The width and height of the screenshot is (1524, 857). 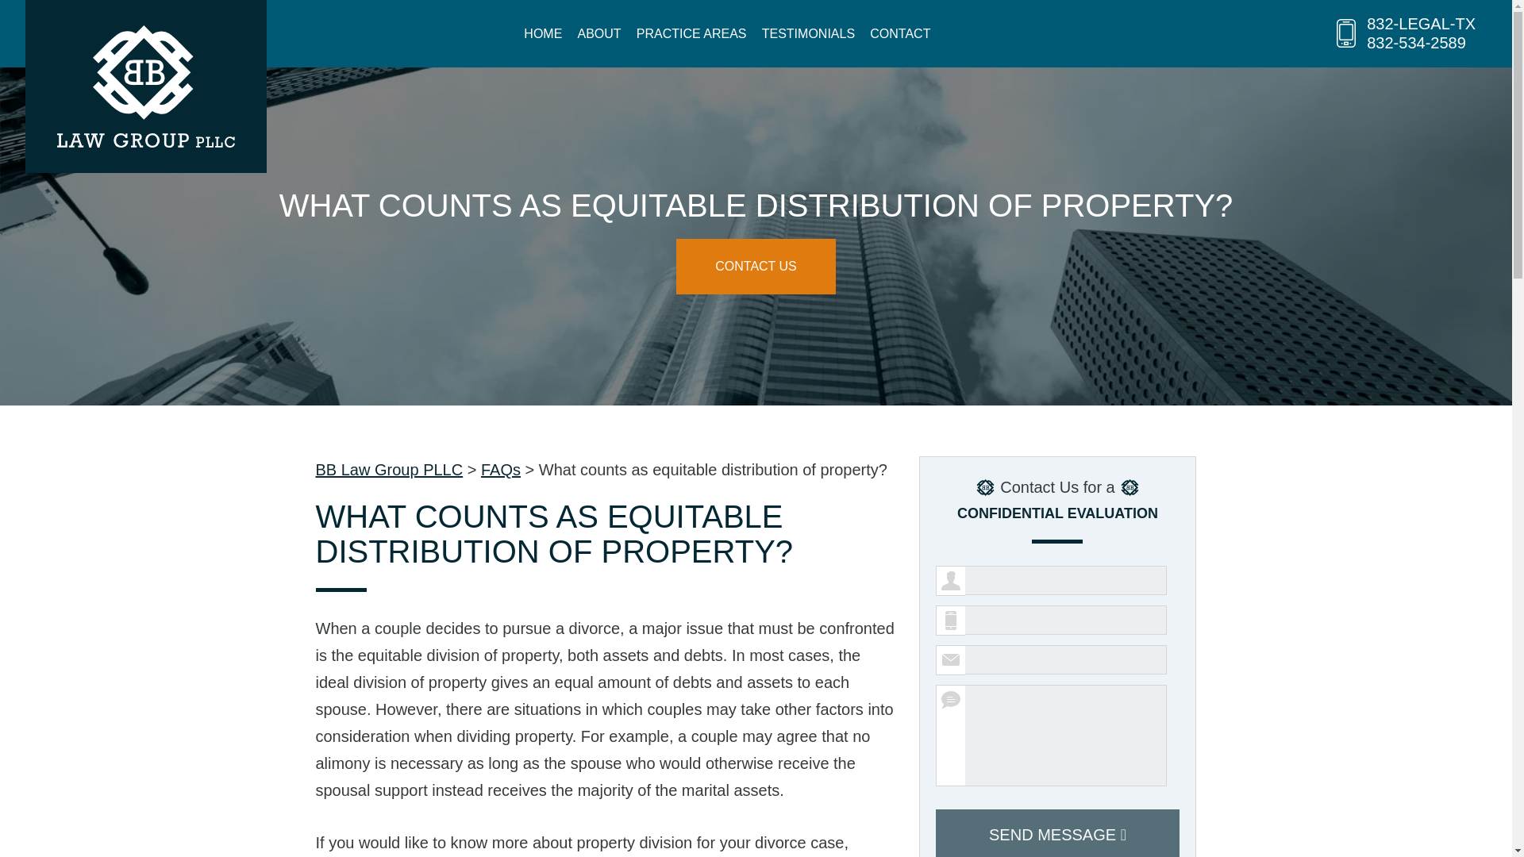 I want to click on TESTIMONIALS, so click(x=808, y=33).